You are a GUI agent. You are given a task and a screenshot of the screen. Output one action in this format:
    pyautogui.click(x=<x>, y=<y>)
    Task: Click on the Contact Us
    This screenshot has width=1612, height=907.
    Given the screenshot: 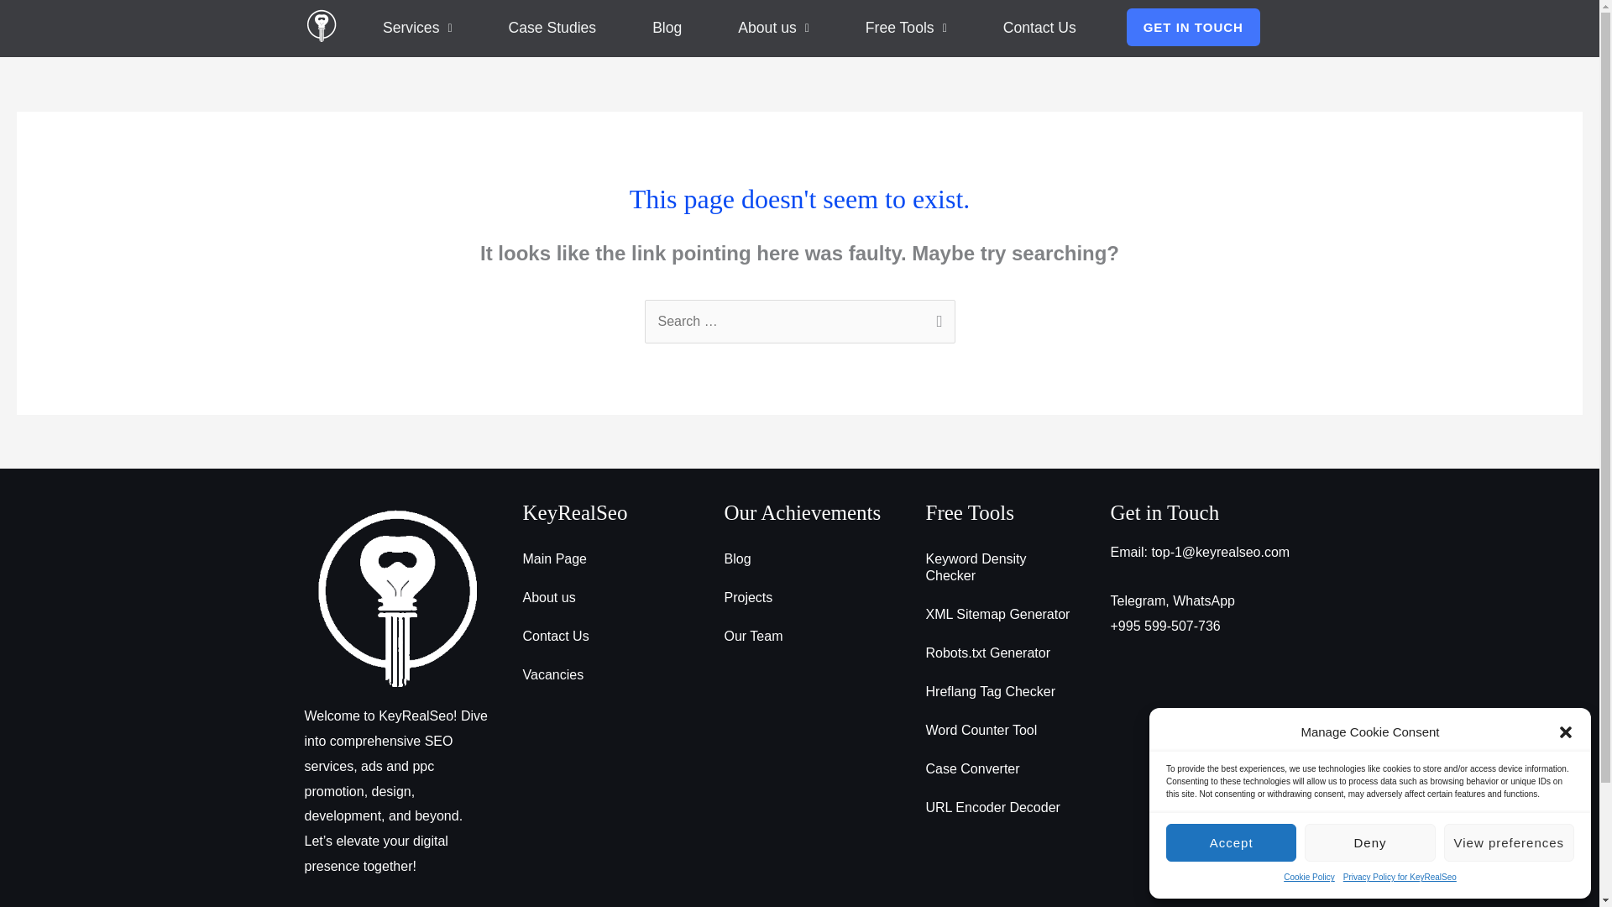 What is the action you would take?
    pyautogui.click(x=1039, y=29)
    